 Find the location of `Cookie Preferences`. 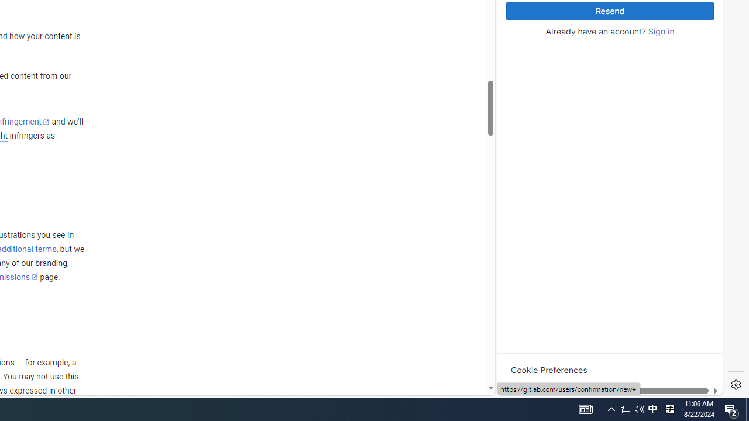

Cookie Preferences is located at coordinates (549, 370).